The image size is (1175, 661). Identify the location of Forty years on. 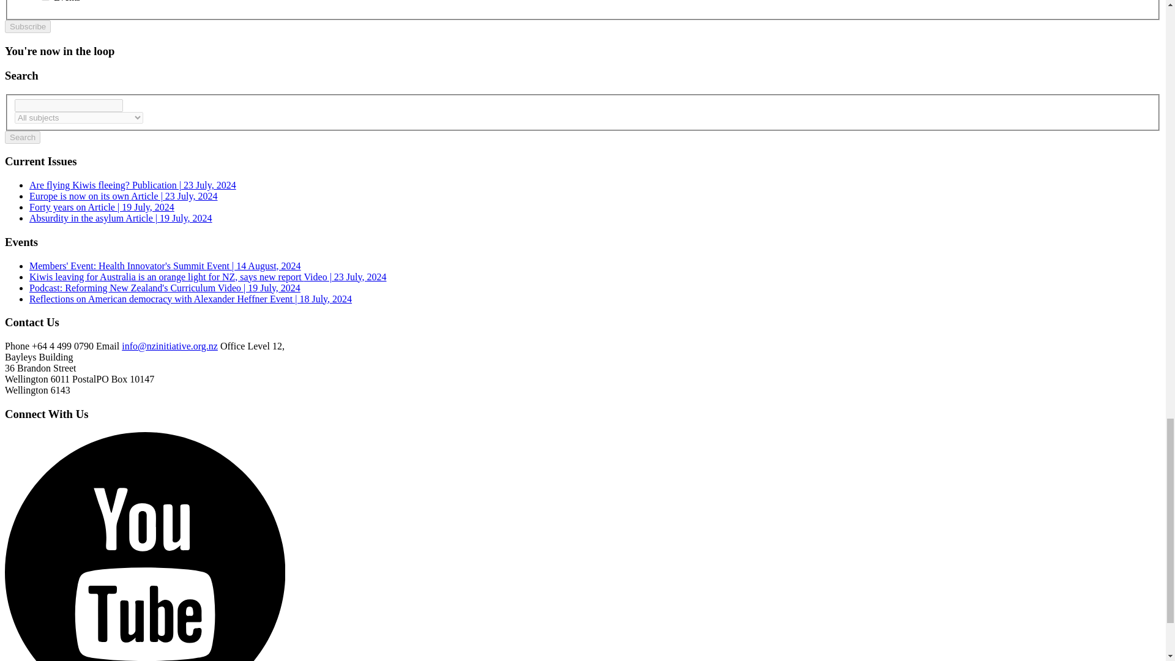
(102, 207).